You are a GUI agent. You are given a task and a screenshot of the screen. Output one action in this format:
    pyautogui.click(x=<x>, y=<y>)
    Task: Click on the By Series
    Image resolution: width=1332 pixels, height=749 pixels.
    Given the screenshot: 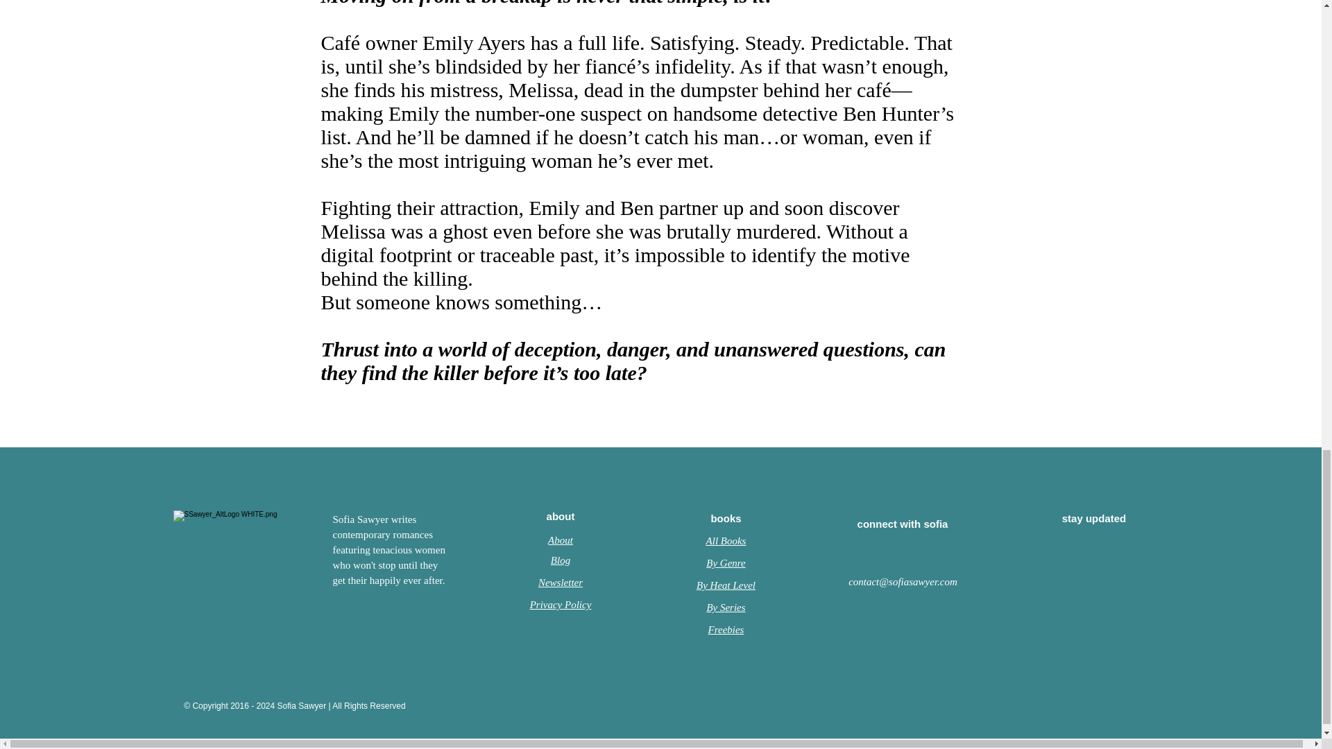 What is the action you would take?
    pyautogui.click(x=725, y=608)
    